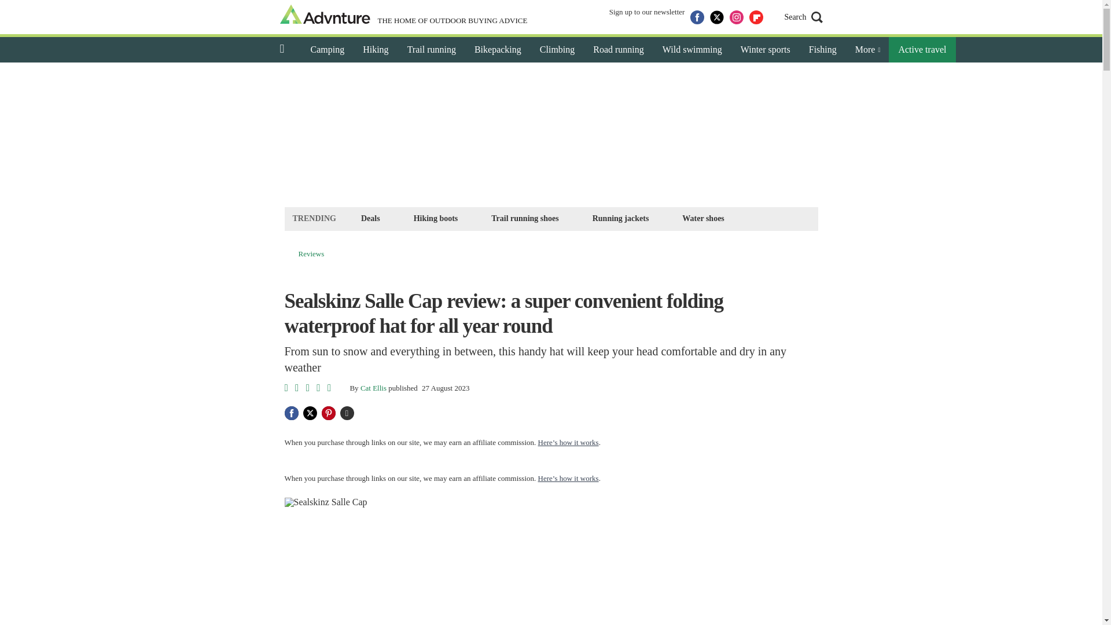  What do you see at coordinates (327, 50) in the screenshot?
I see `Camping` at bounding box center [327, 50].